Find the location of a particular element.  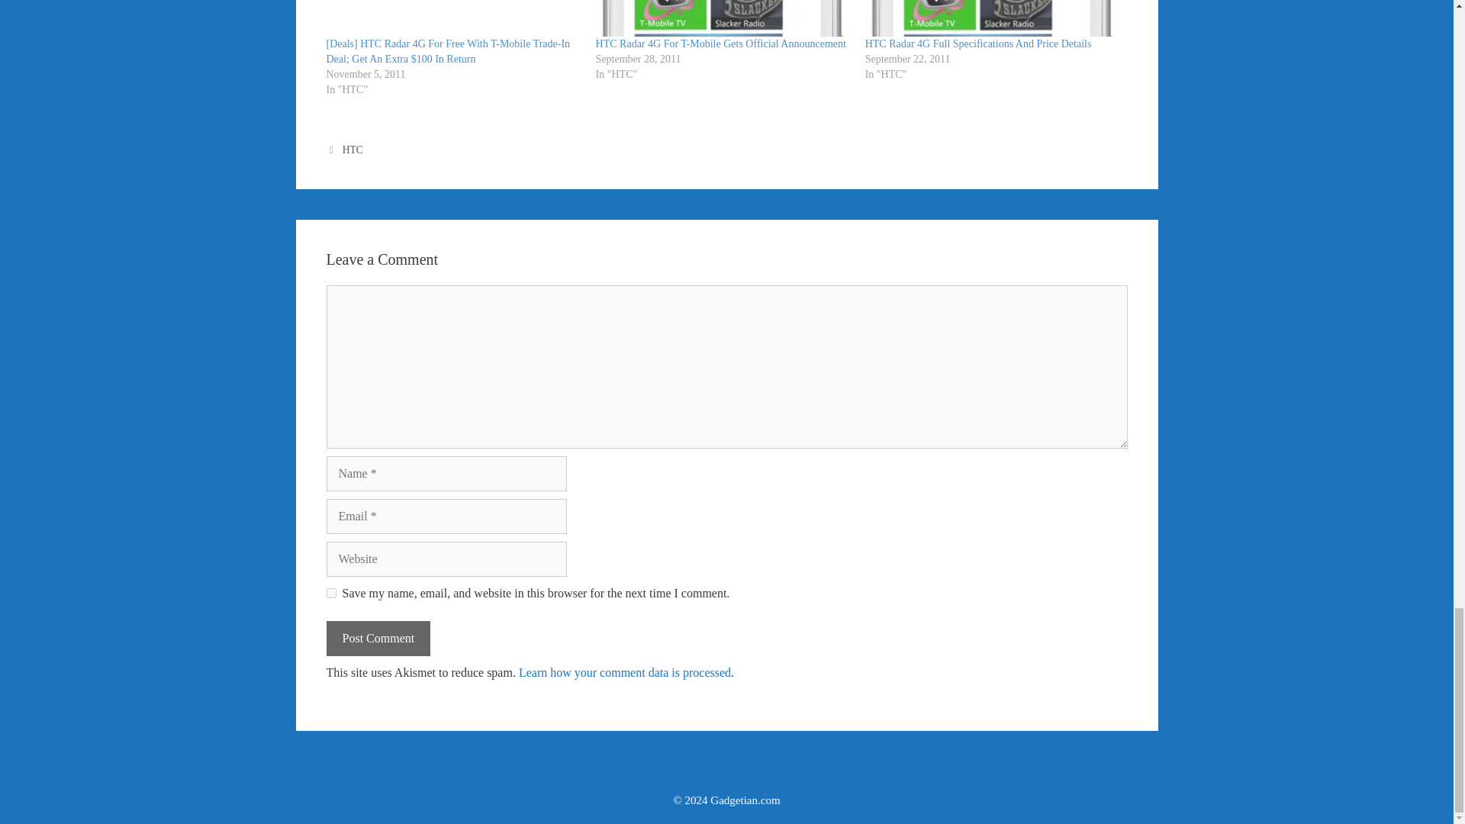

Learn how your comment data is processed is located at coordinates (624, 671).